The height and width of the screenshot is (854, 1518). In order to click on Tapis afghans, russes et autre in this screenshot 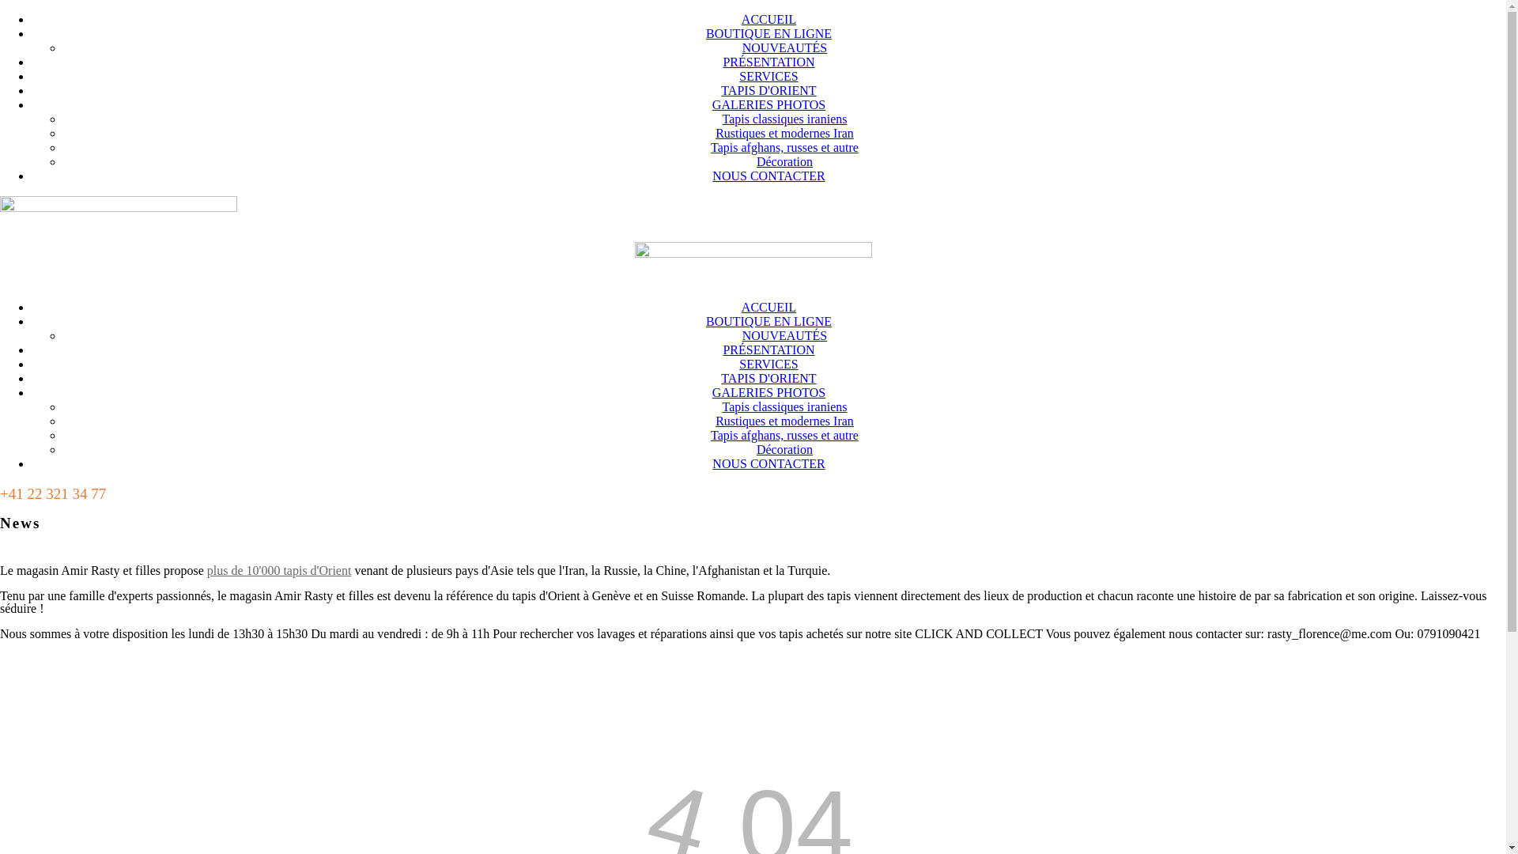, I will do `click(784, 147)`.